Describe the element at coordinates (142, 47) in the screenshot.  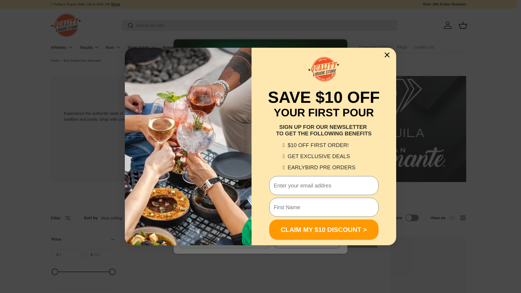
I see `More Spirits` at that location.